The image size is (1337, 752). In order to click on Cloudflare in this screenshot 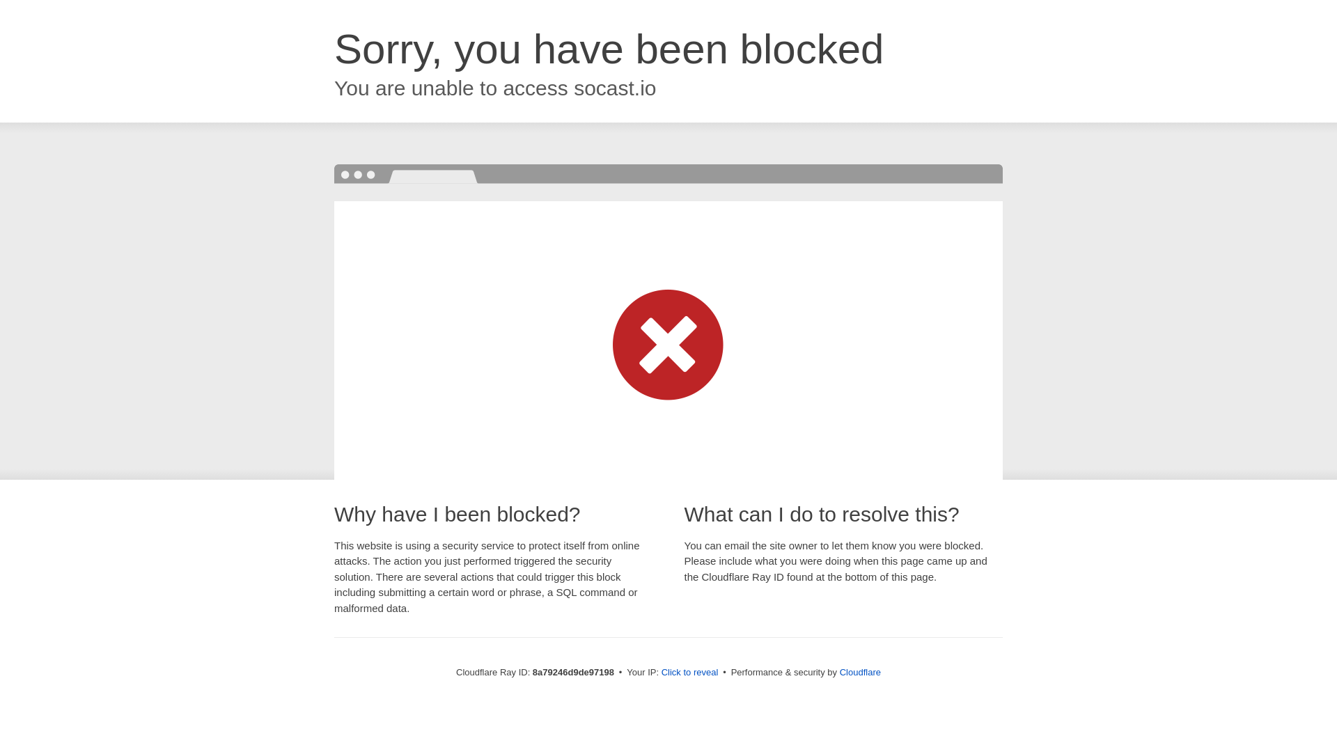, I will do `click(860, 672)`.